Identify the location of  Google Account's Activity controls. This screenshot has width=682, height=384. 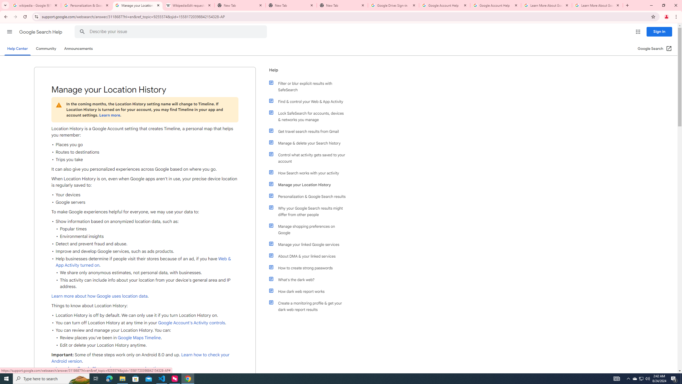
(191, 323).